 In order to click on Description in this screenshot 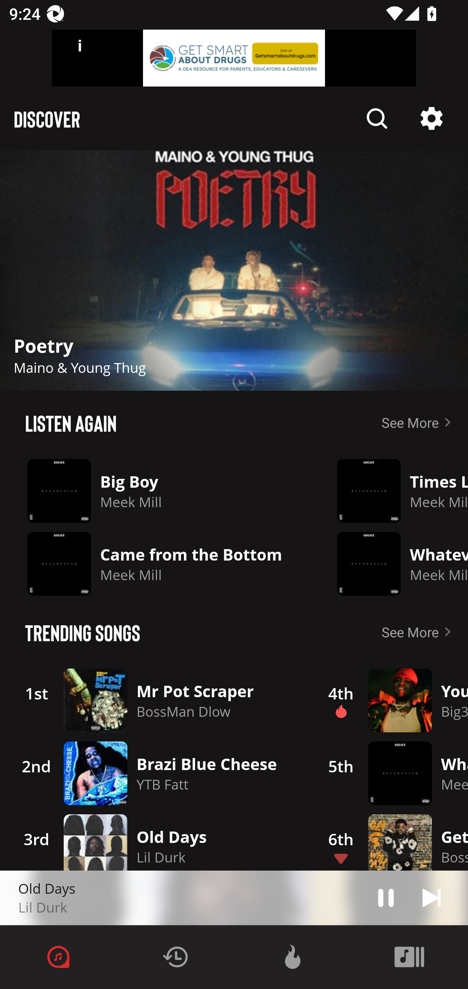, I will do `click(377, 118)`.